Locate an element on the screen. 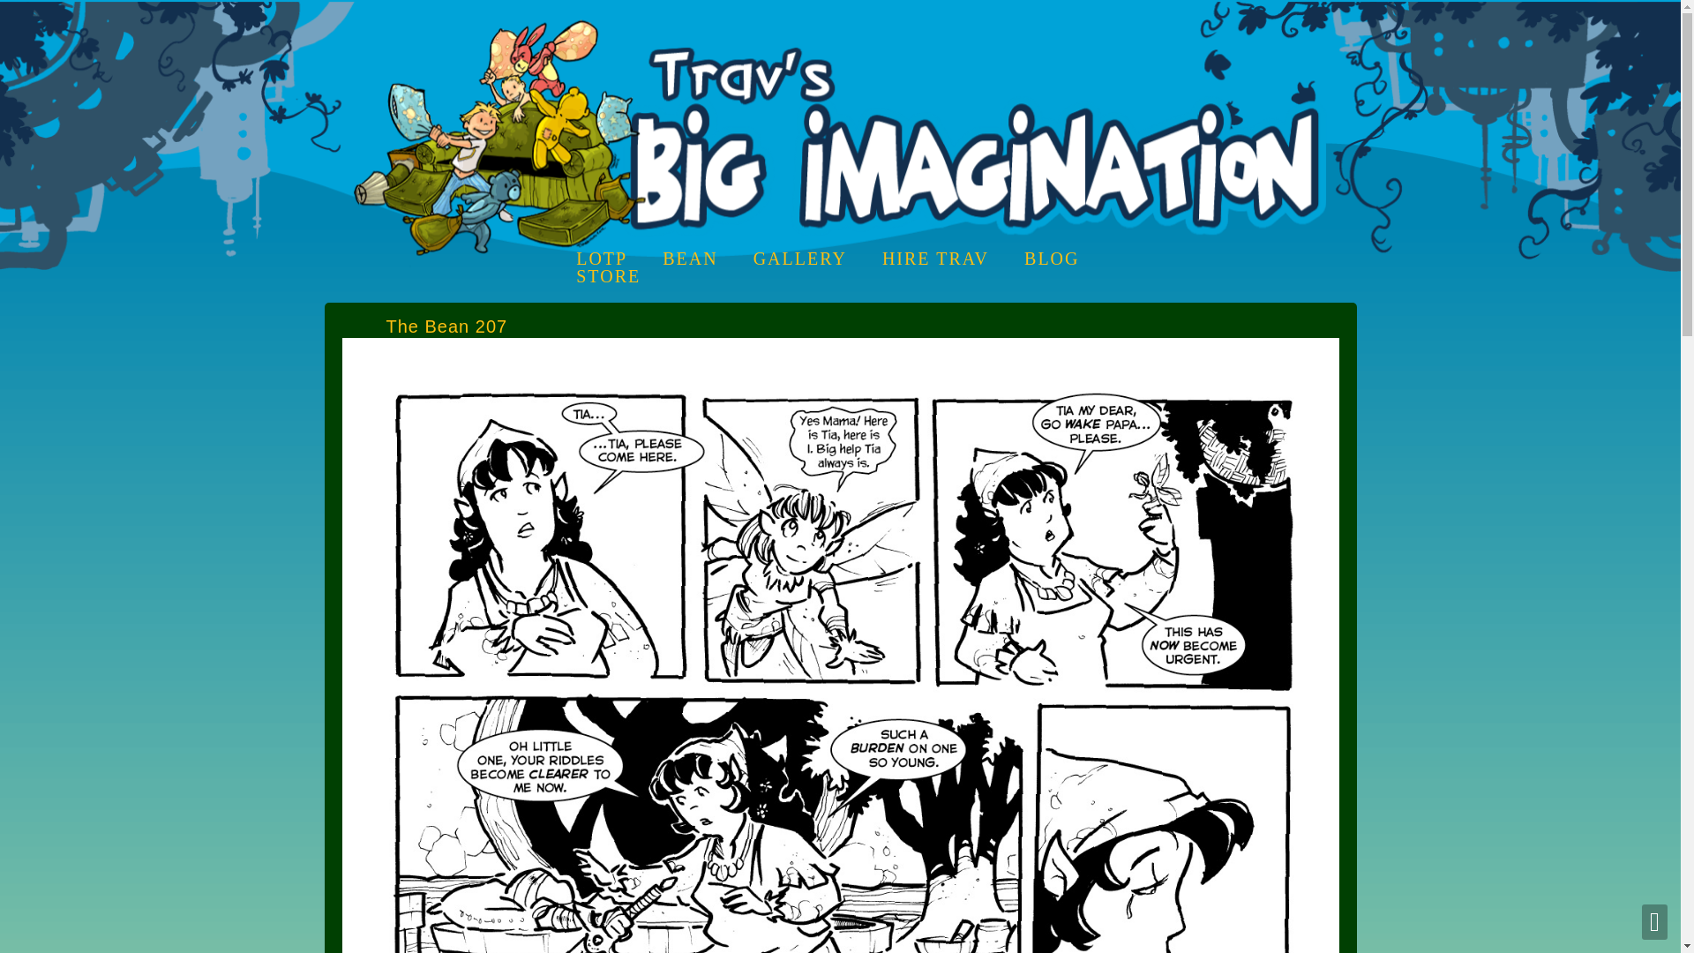  STORE is located at coordinates (607, 275).